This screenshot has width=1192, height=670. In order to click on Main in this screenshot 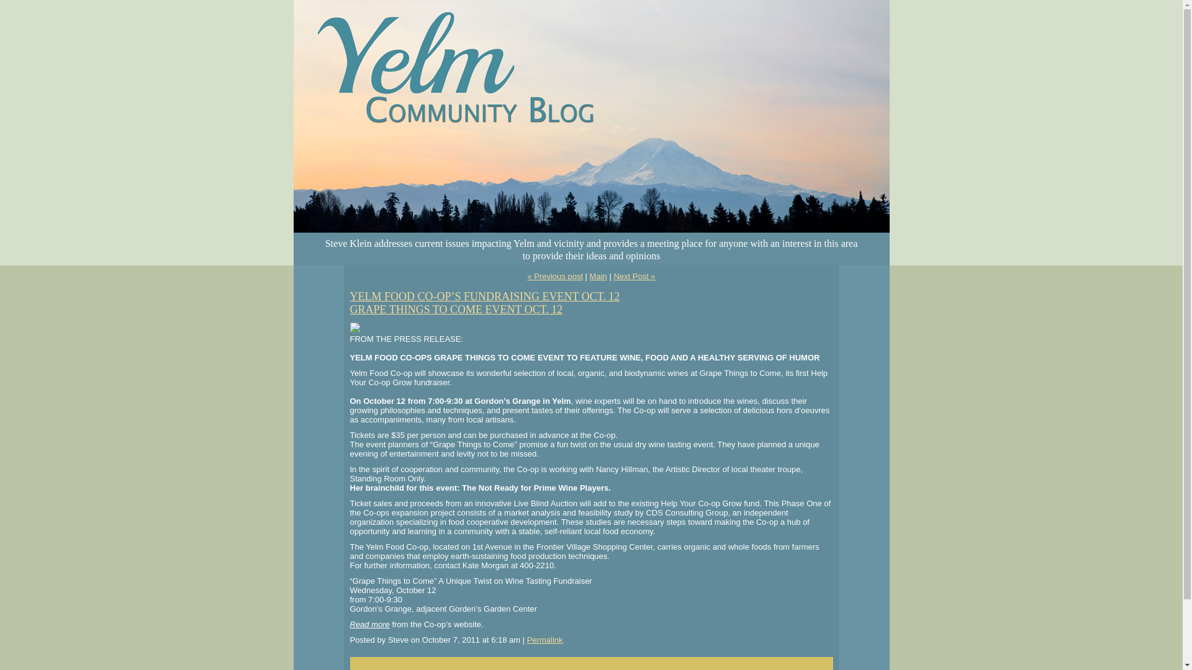, I will do `click(598, 276)`.